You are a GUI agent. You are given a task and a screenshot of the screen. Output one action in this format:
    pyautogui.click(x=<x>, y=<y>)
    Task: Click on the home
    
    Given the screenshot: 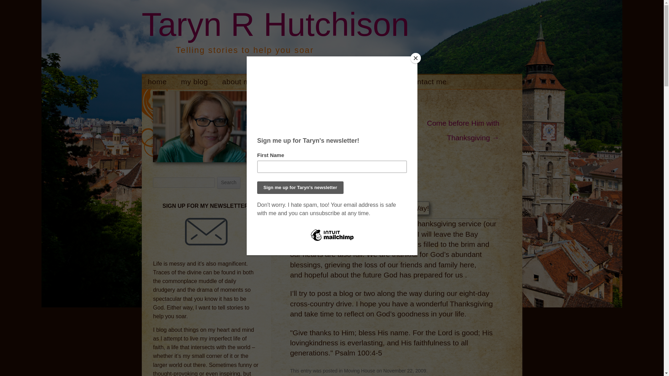 What is the action you would take?
    pyautogui.click(x=157, y=81)
    